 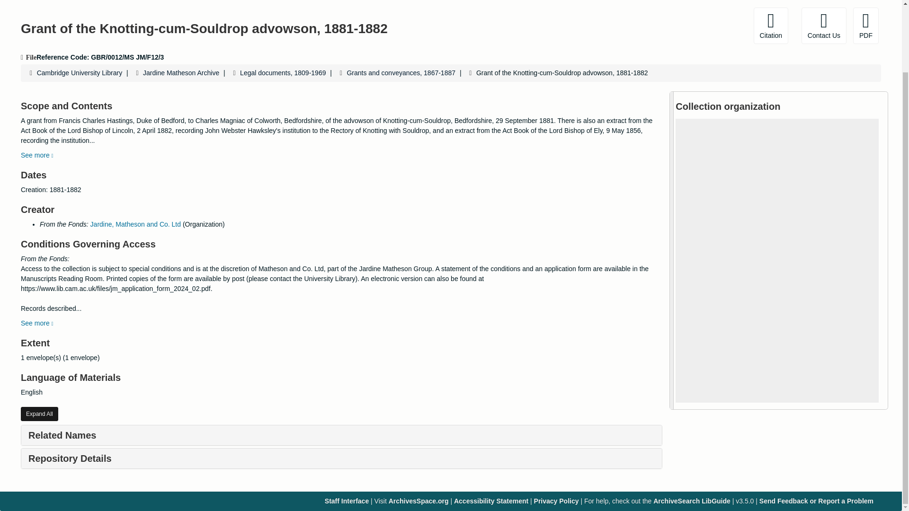 I want to click on Related Names, so click(x=62, y=435).